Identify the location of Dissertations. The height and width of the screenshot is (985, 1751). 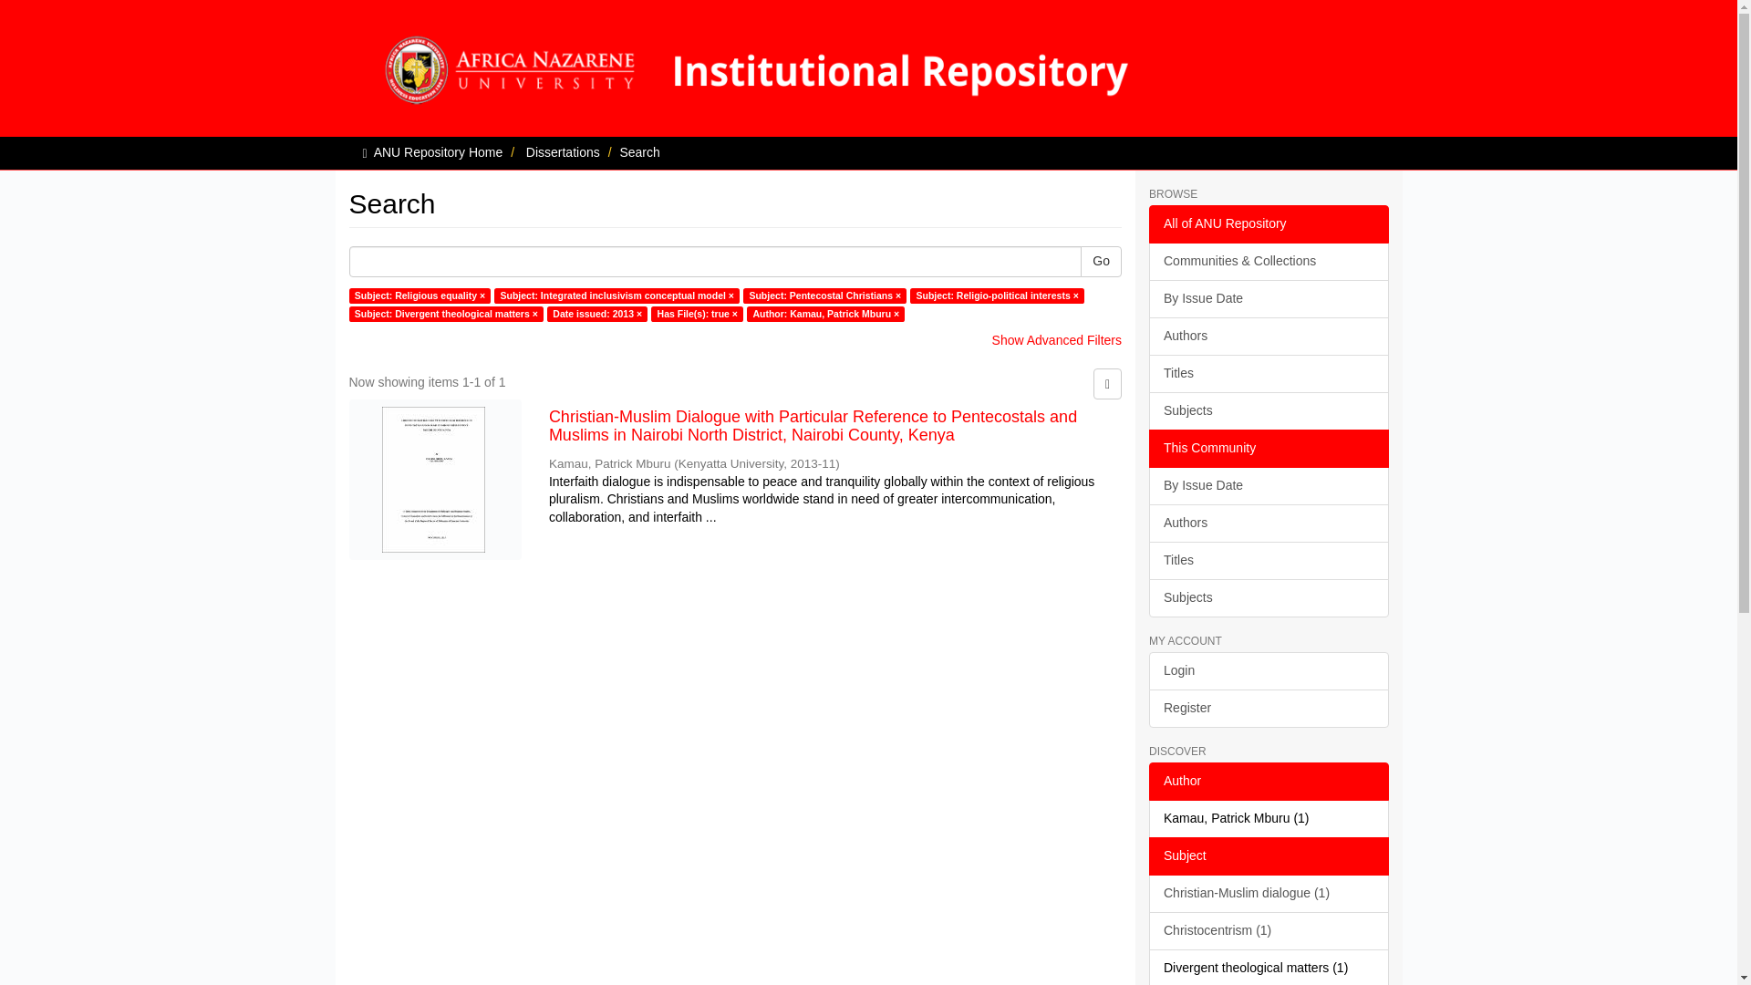
(564, 151).